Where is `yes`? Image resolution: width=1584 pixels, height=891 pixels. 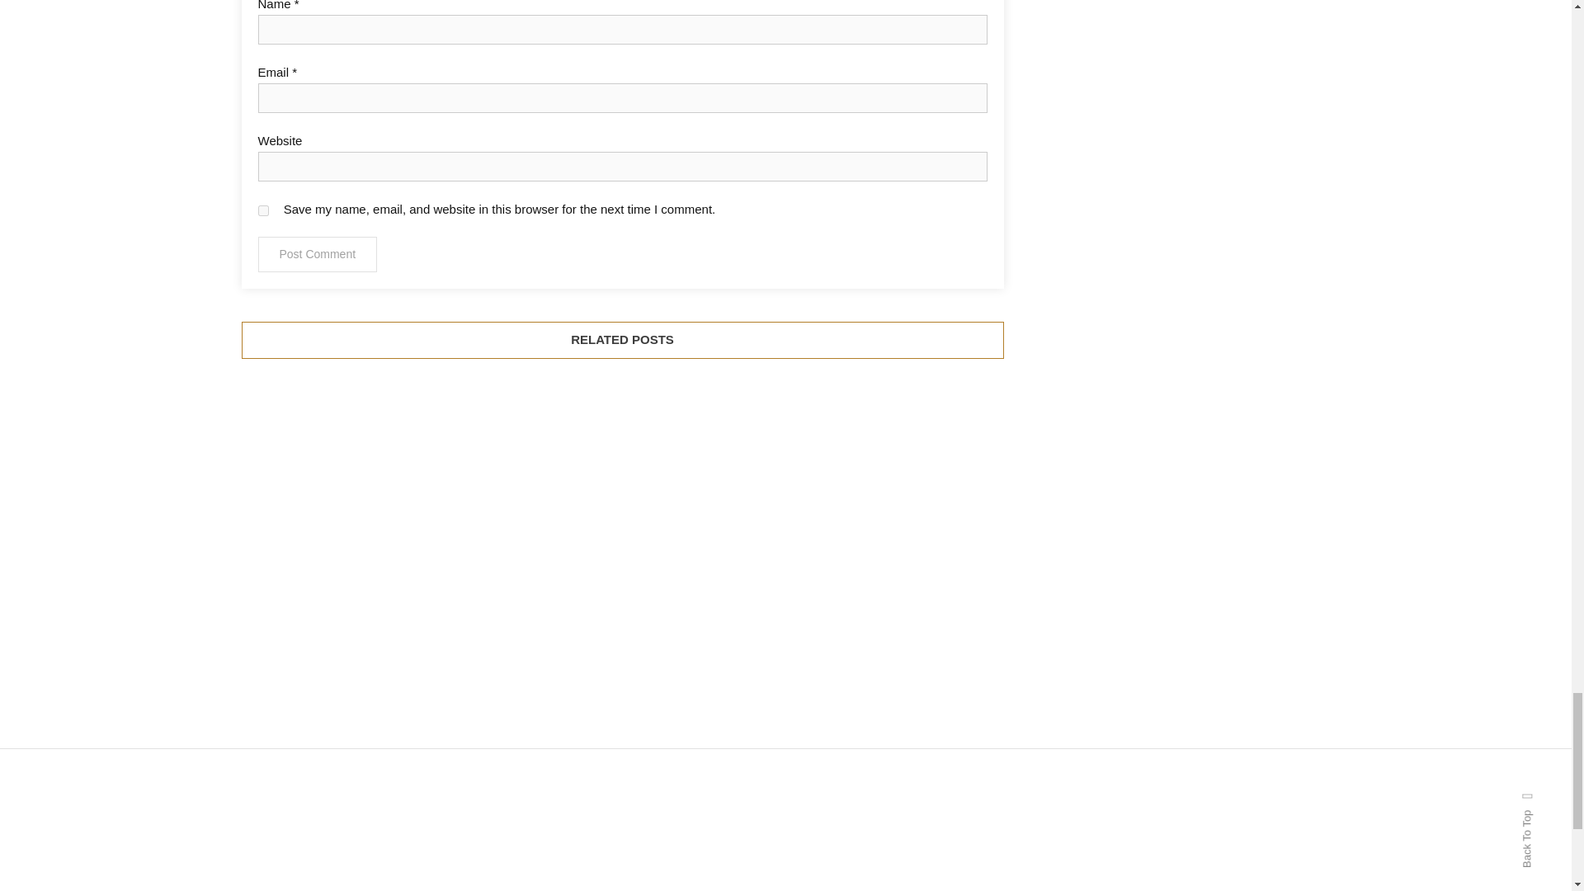 yes is located at coordinates (262, 211).